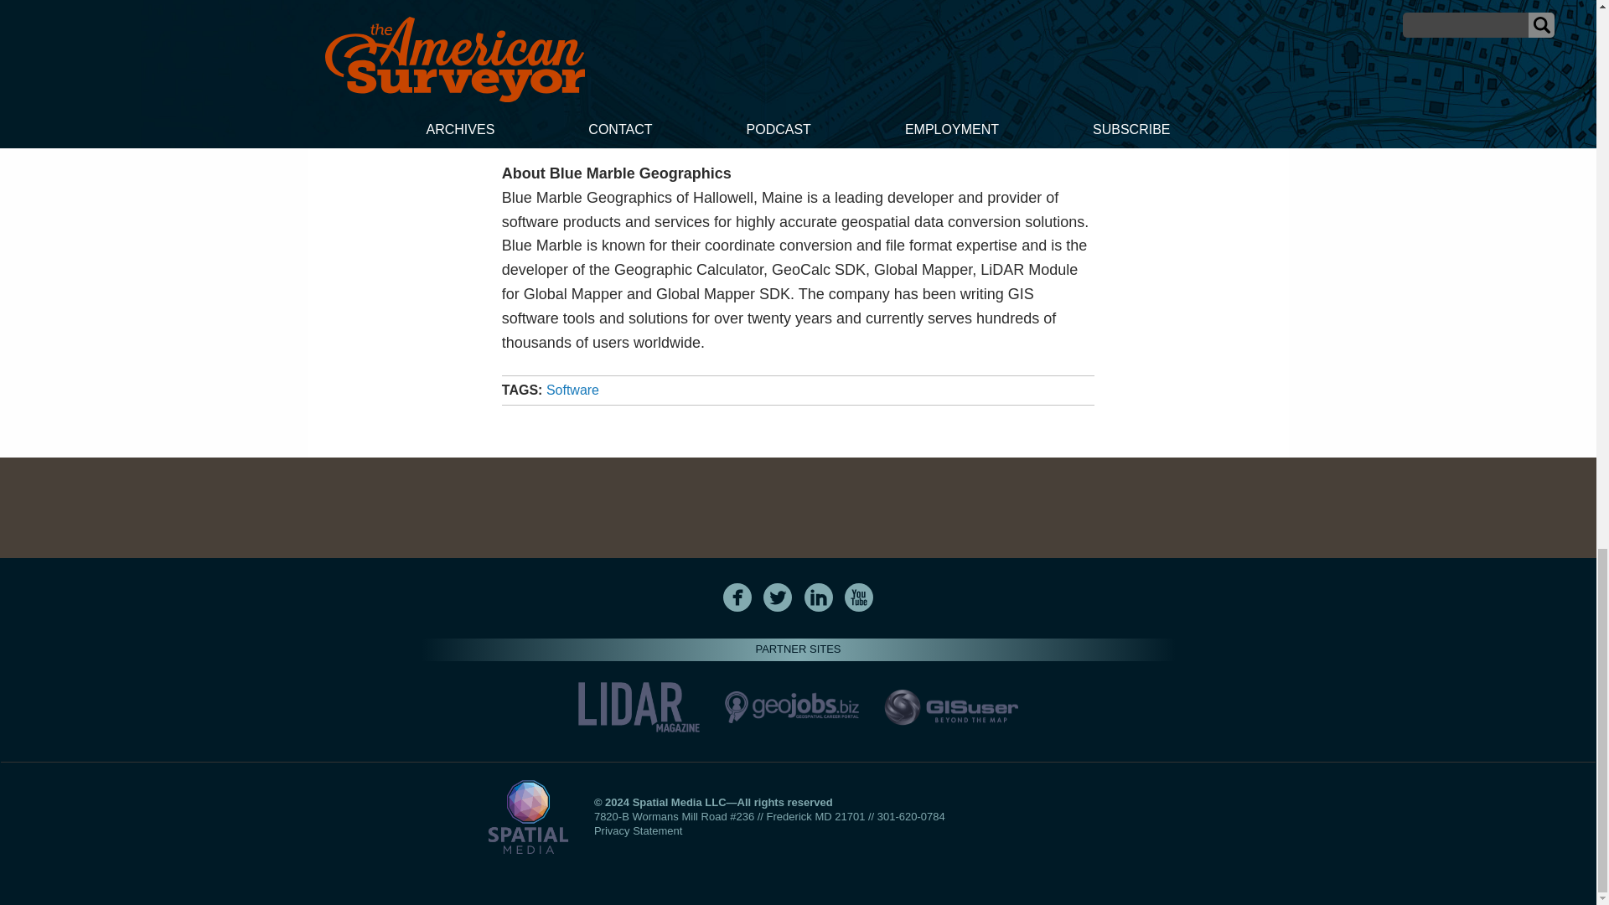 This screenshot has width=1609, height=905. What do you see at coordinates (797, 508) in the screenshot?
I see `3rd party ad content` at bounding box center [797, 508].